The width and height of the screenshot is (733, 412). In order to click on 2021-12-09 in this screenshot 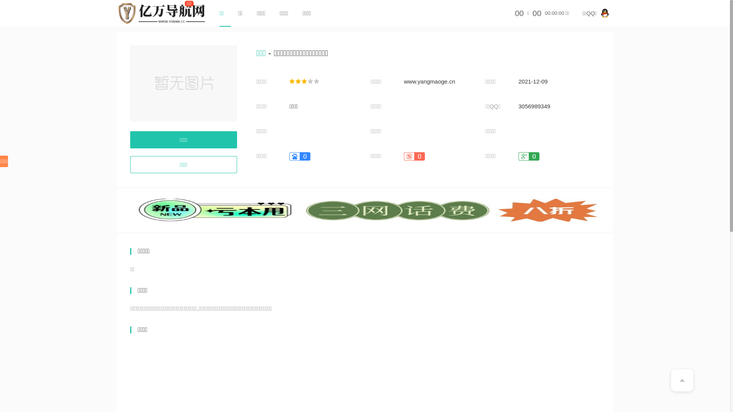, I will do `click(533, 82)`.